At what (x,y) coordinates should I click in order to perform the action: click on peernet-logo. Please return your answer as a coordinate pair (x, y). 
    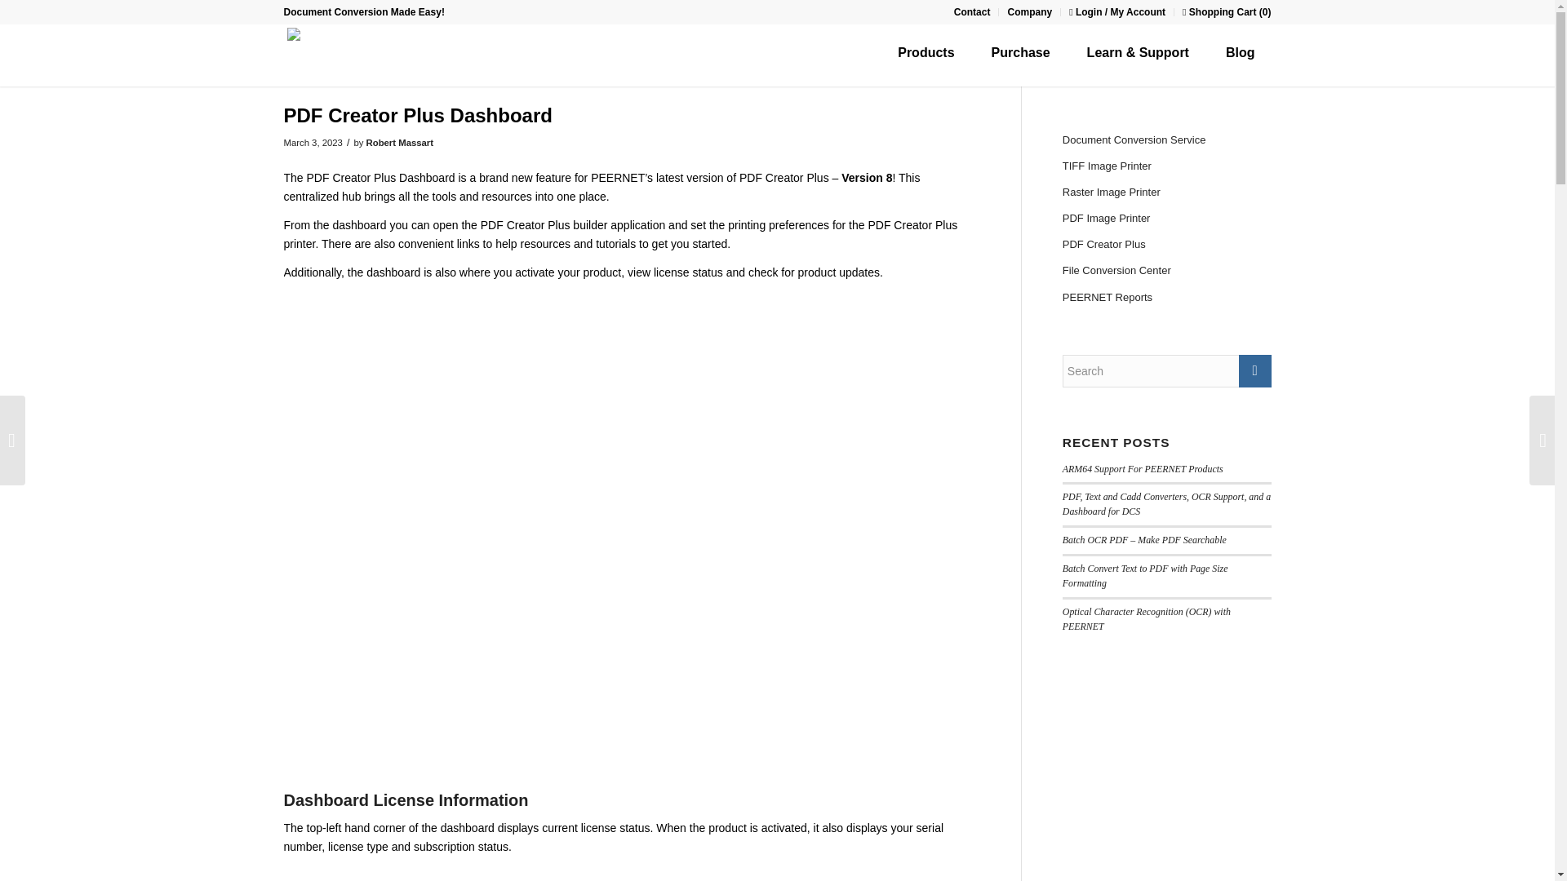
    Looking at the image, I should click on (313, 55).